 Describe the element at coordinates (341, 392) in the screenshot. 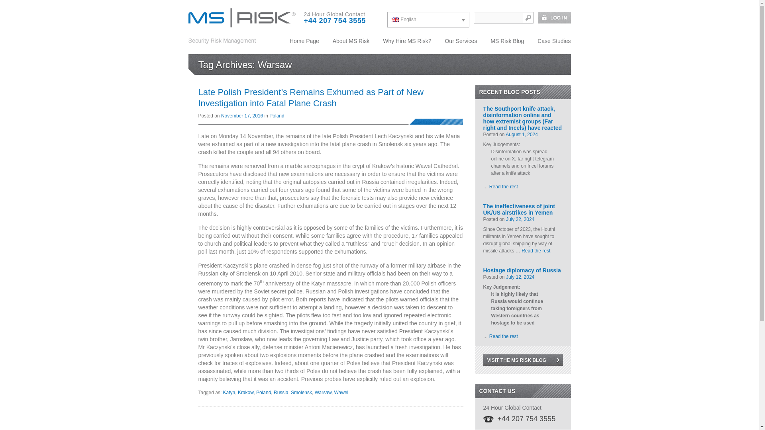

I see `Wawel` at that location.